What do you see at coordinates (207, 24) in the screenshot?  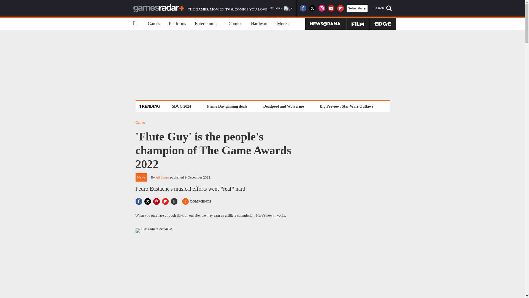 I see `Entertainment` at bounding box center [207, 24].